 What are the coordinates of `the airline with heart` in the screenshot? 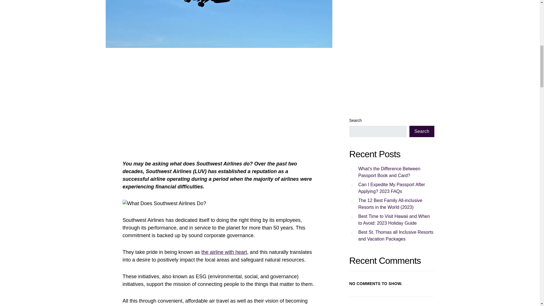 It's located at (224, 252).